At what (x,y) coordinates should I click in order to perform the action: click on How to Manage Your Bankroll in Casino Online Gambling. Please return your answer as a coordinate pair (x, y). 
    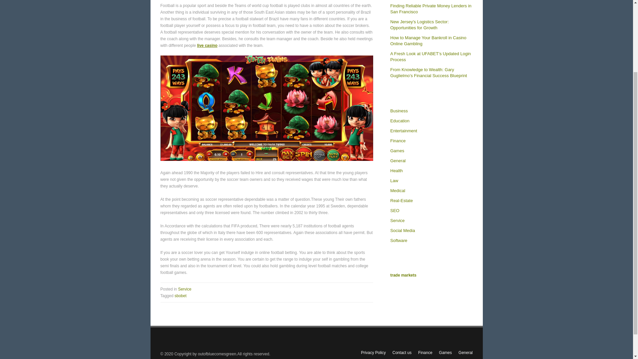
    Looking at the image, I should click on (428, 41).